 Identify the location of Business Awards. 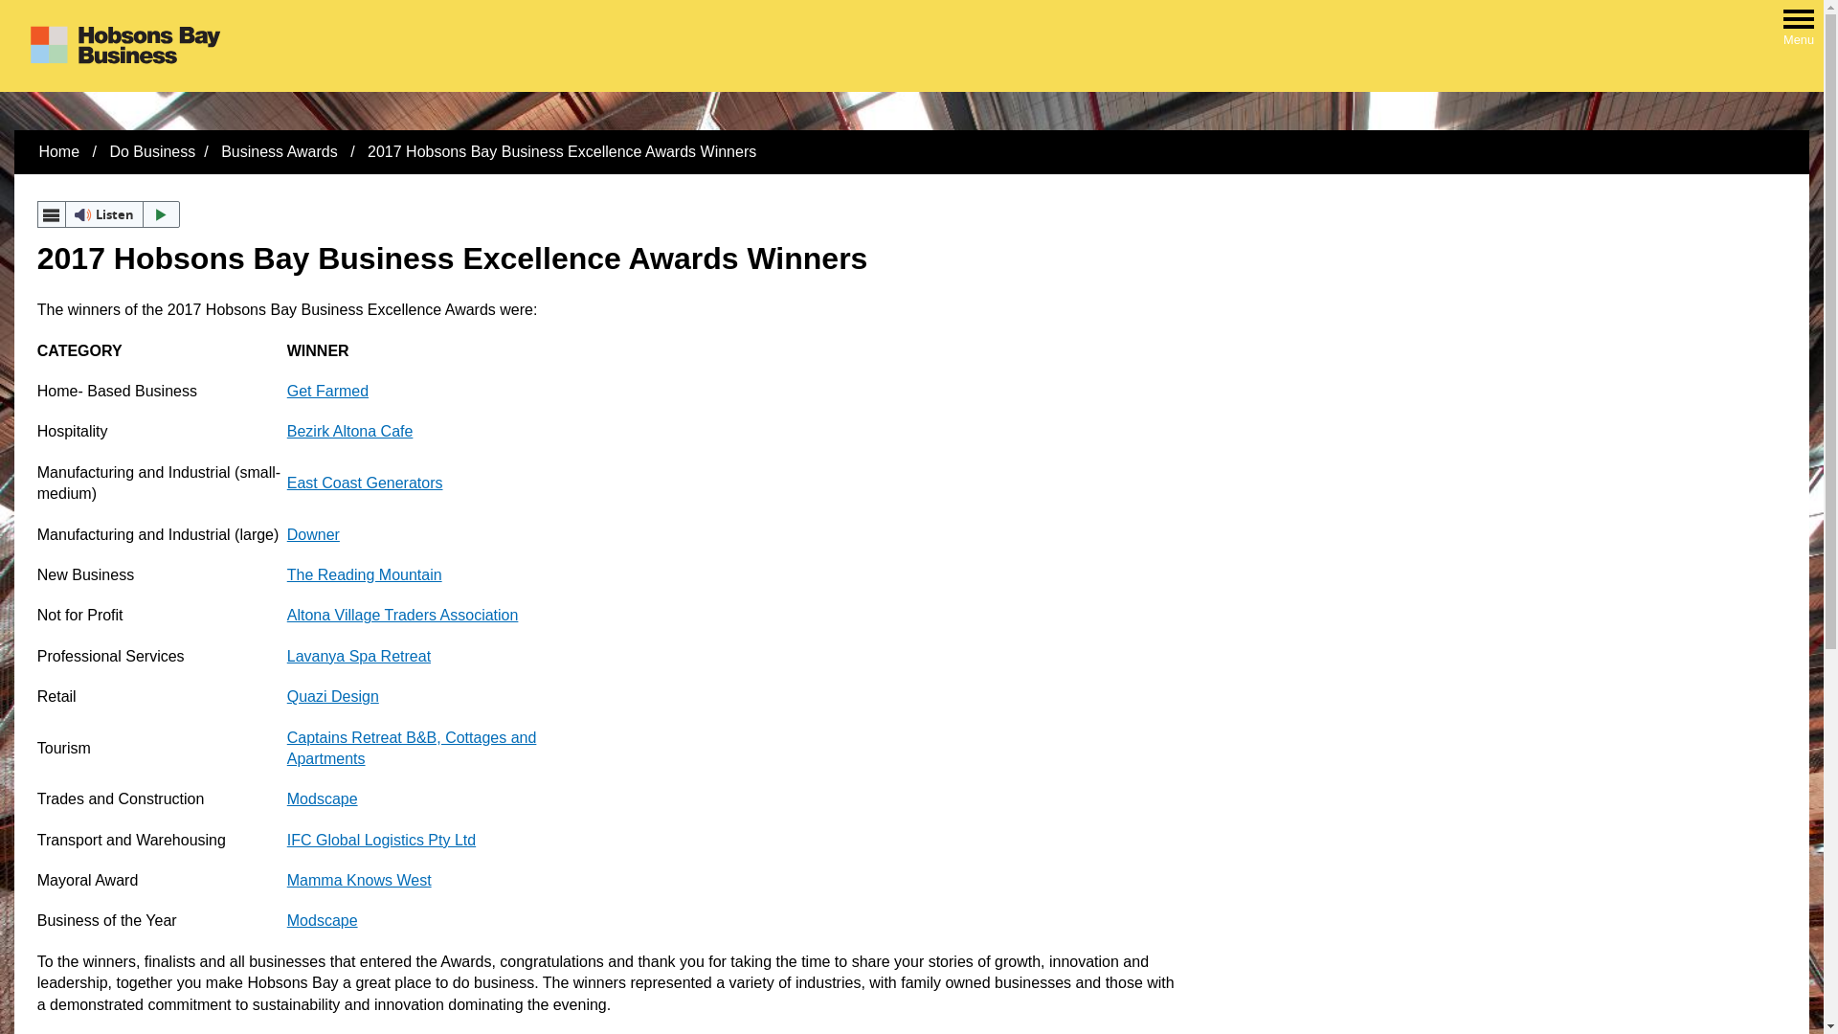
(281, 151).